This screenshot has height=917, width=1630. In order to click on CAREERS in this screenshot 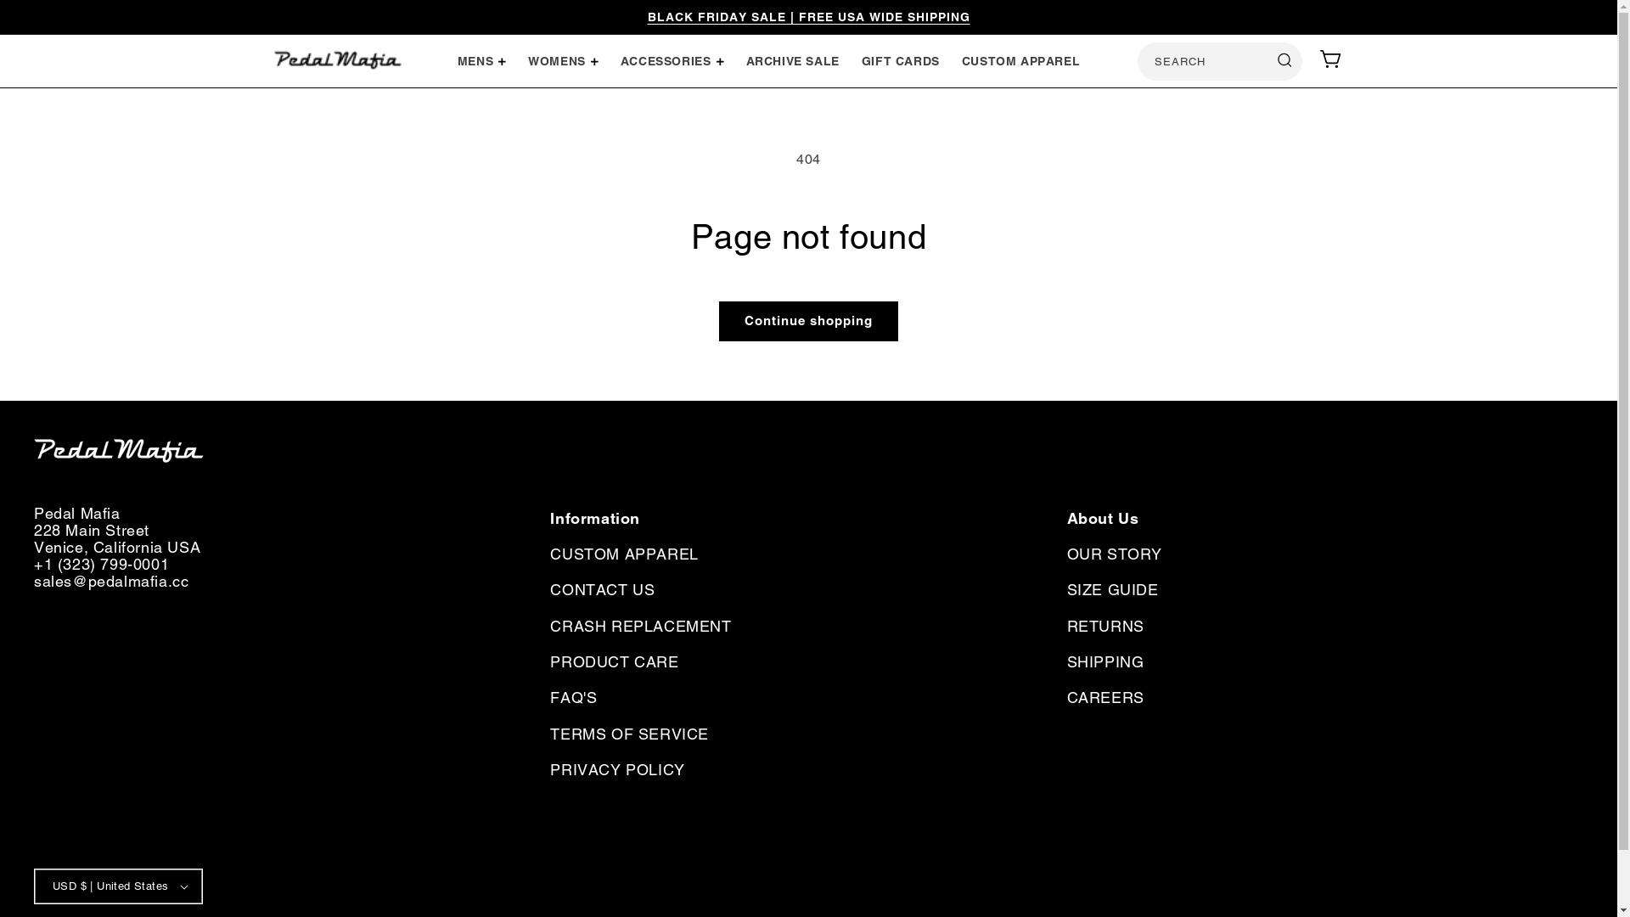, I will do `click(1105, 698)`.